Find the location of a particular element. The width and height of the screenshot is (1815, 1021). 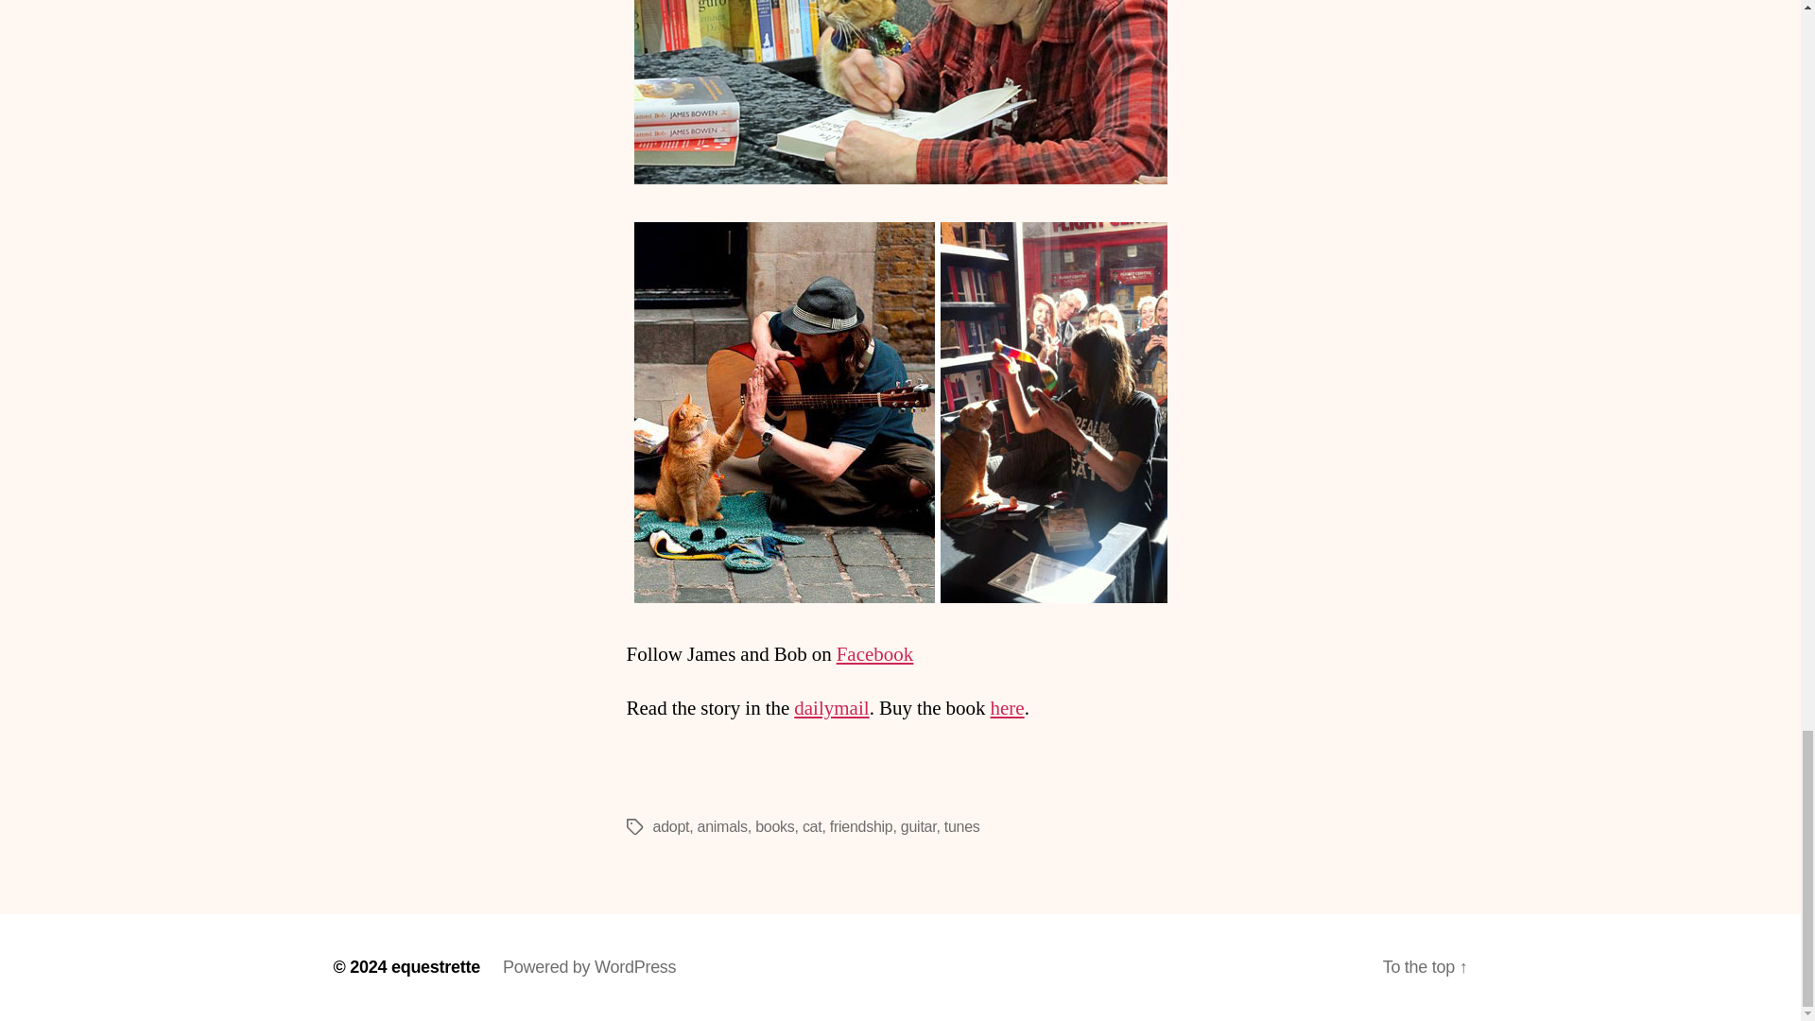

adopt is located at coordinates (670, 826).